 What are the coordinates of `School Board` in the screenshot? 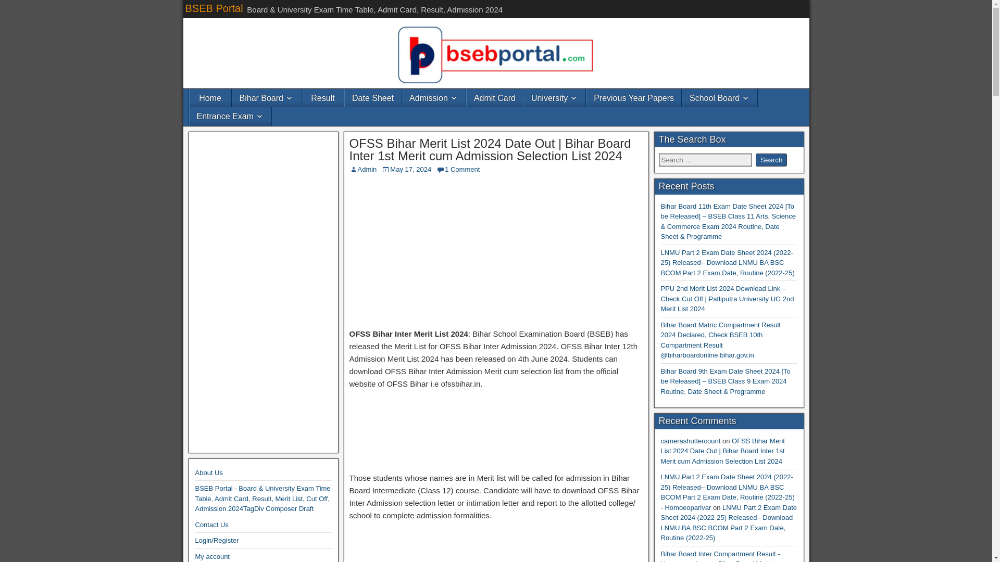 It's located at (719, 98).